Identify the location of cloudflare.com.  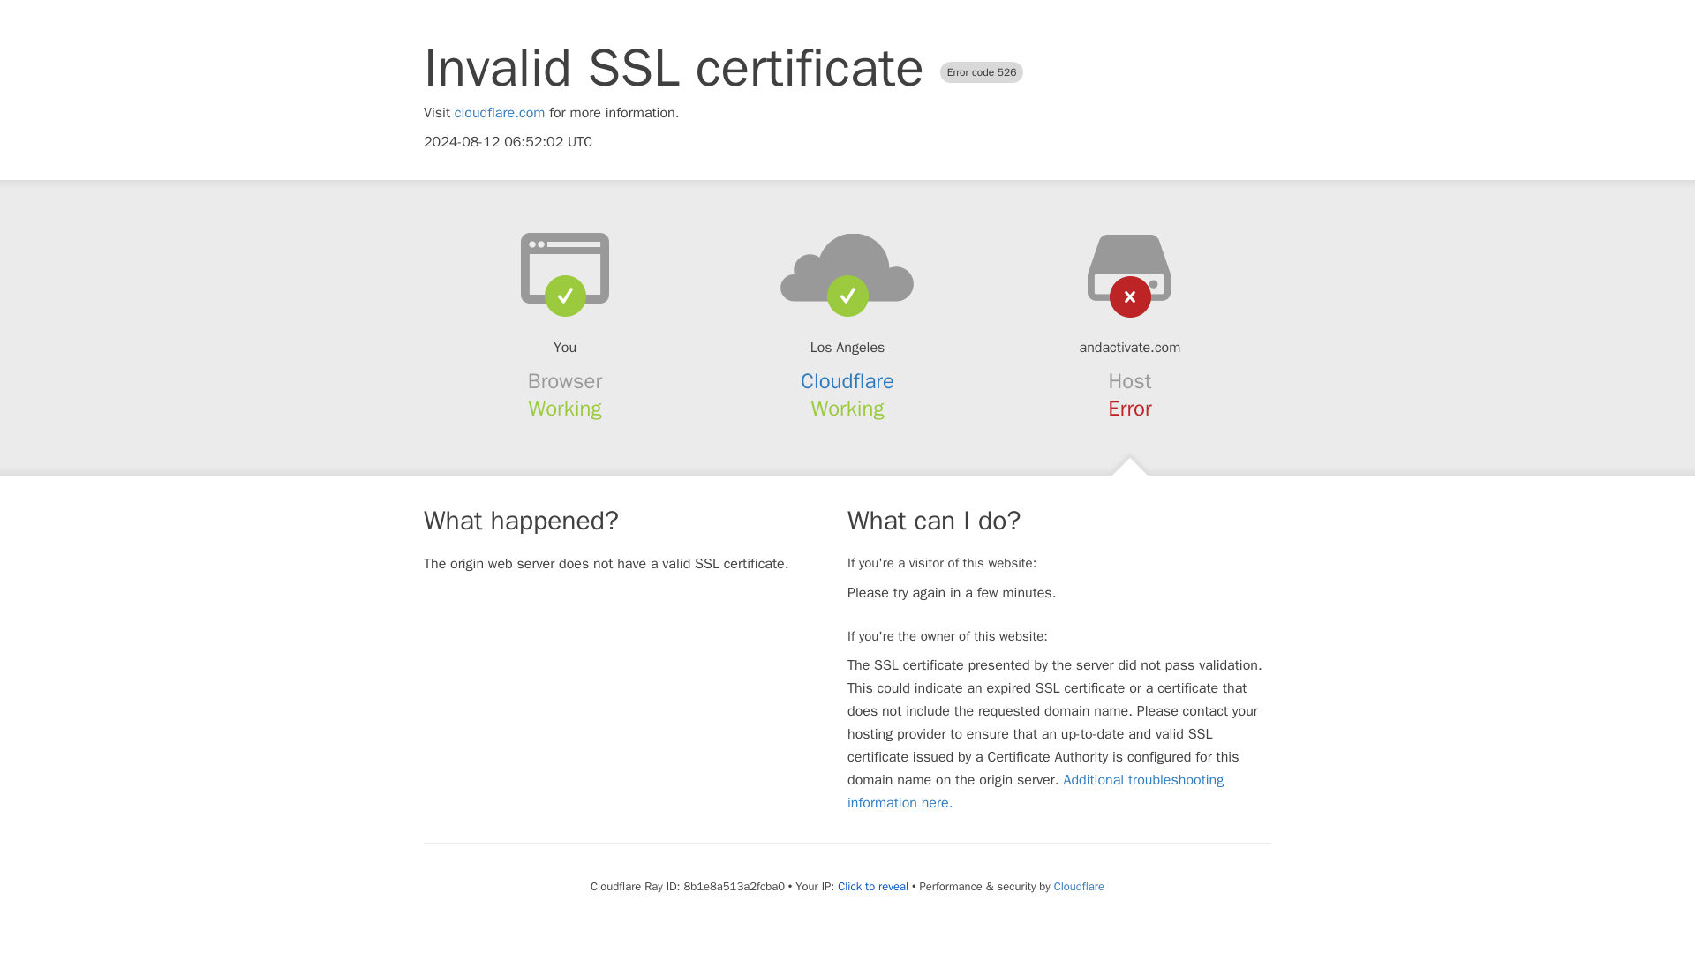
(500, 113).